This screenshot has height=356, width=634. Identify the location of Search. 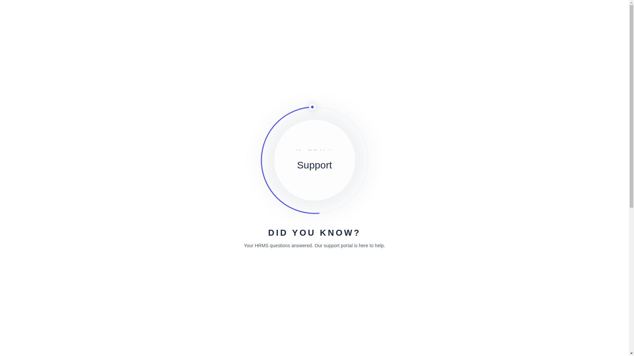
(516, 135).